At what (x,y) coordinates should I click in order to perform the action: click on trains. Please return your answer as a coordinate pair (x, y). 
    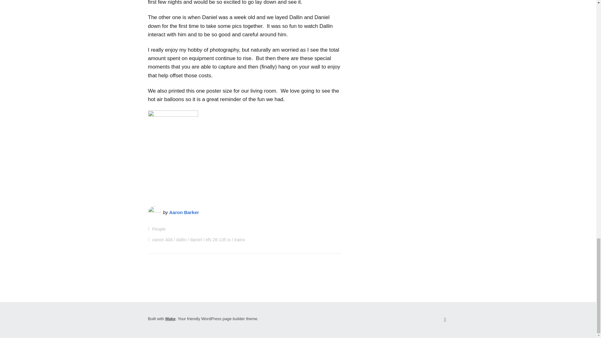
    Looking at the image, I should click on (239, 240).